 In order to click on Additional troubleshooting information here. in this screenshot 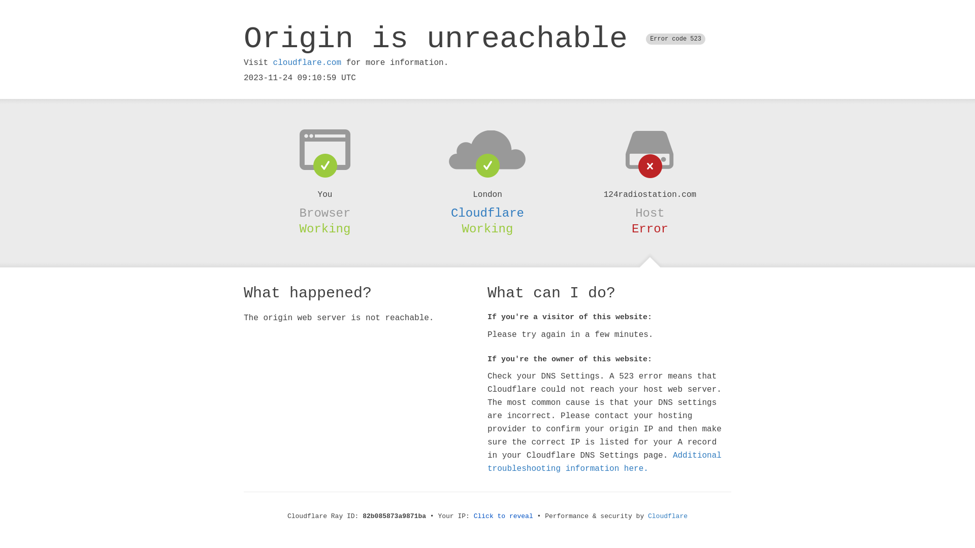, I will do `click(604, 462)`.